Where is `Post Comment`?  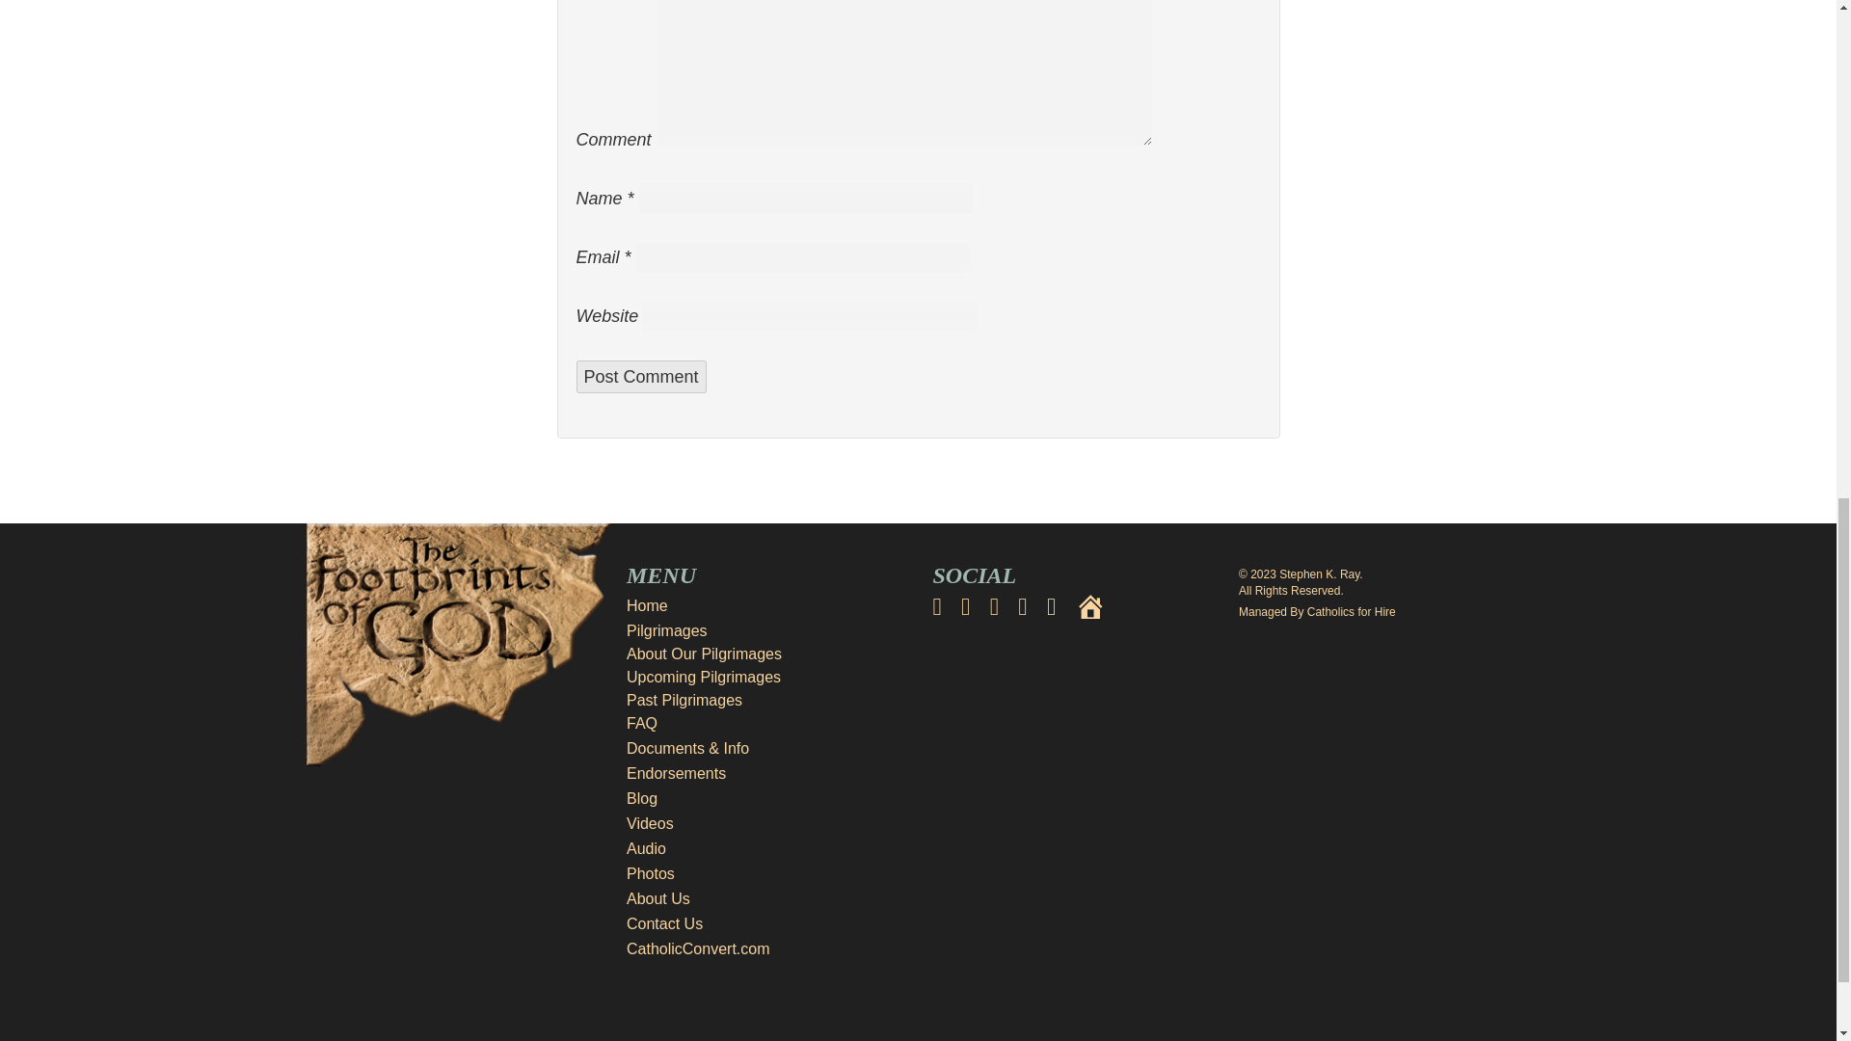 Post Comment is located at coordinates (641, 376).